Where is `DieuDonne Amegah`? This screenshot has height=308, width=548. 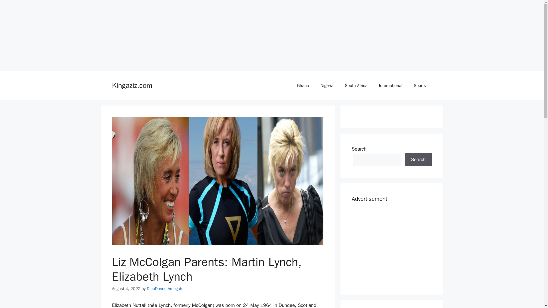 DieuDonne Amegah is located at coordinates (164, 289).